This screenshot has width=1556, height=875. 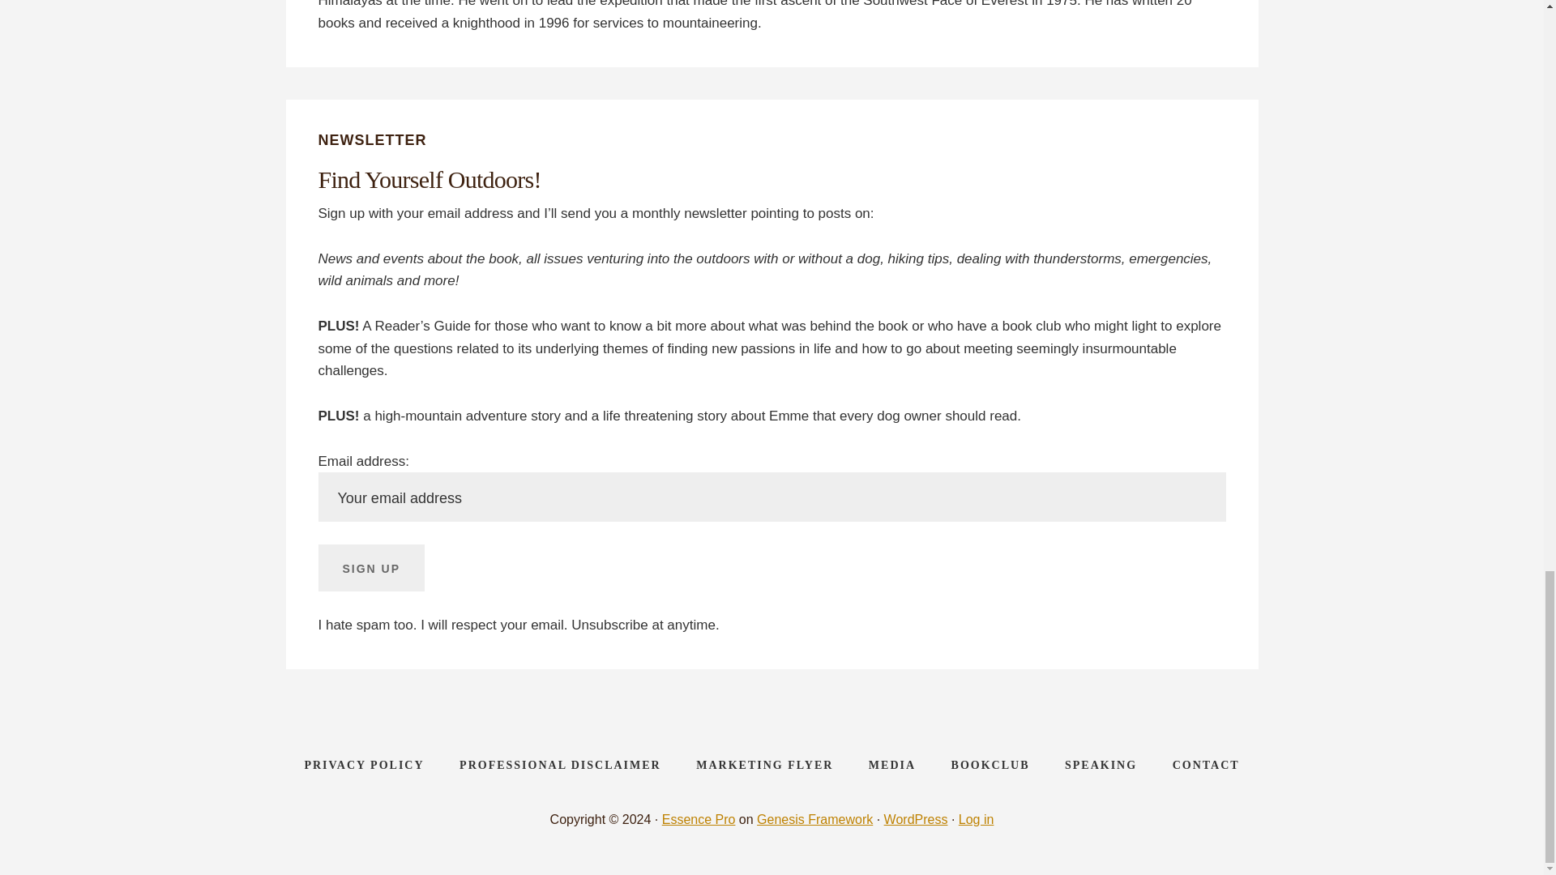 I want to click on MEDIA, so click(x=892, y=765).